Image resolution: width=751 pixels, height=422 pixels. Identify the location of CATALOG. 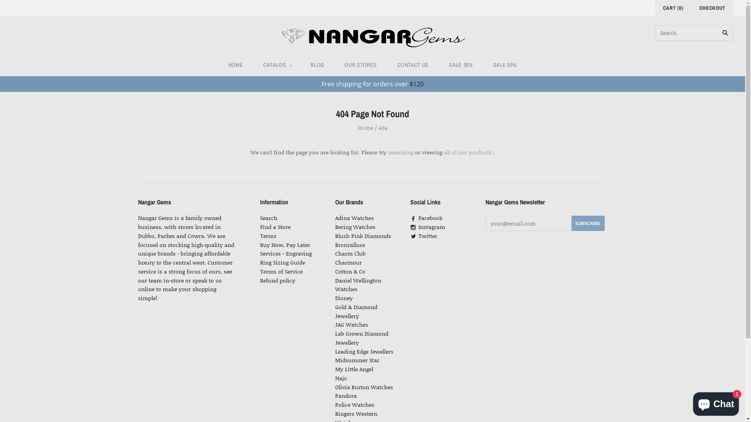
(277, 65).